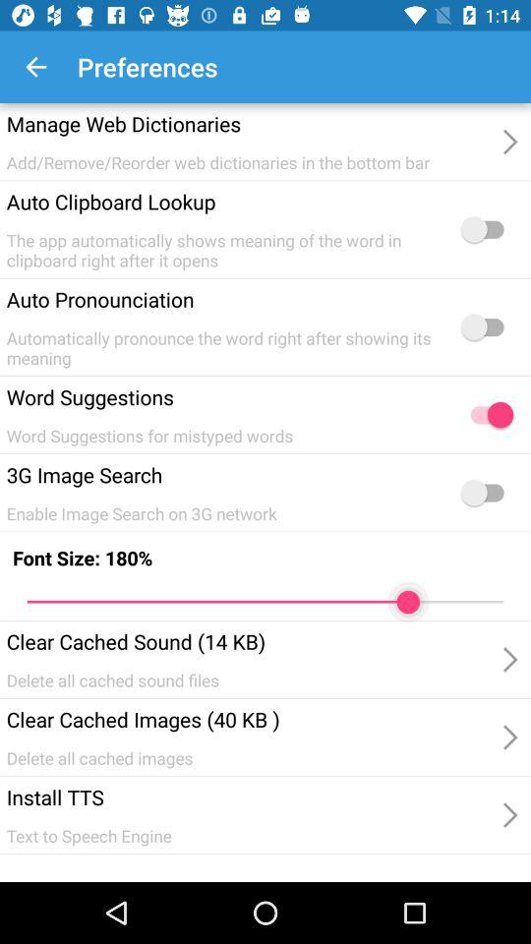 Image resolution: width=531 pixels, height=944 pixels. Describe the element at coordinates (487, 326) in the screenshot. I see `toggle auto pronounciation` at that location.